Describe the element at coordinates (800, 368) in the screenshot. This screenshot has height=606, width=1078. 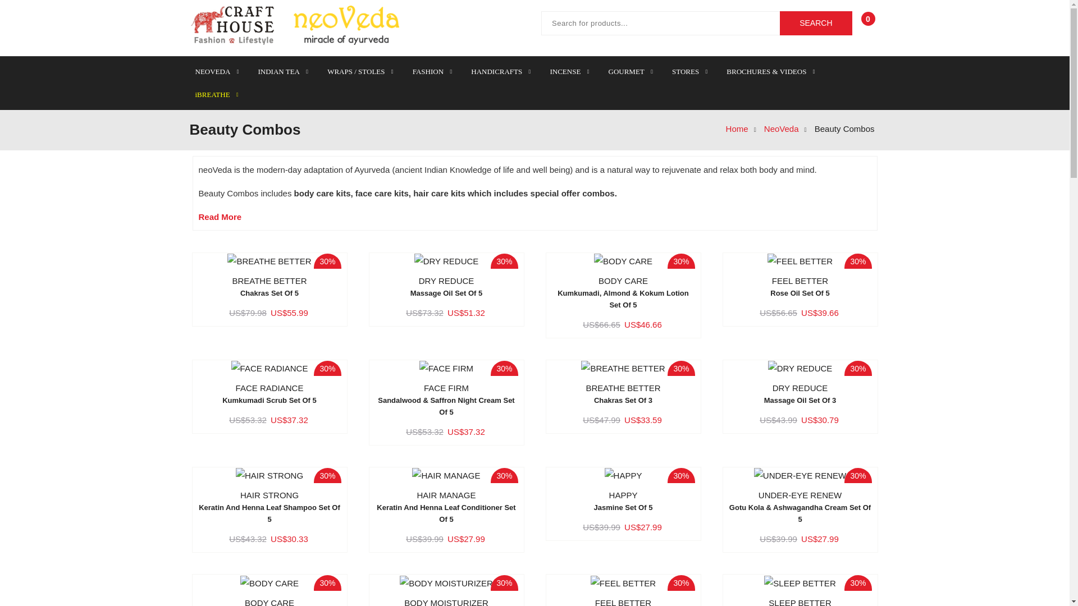
I see `DRY REDUCE ` at that location.